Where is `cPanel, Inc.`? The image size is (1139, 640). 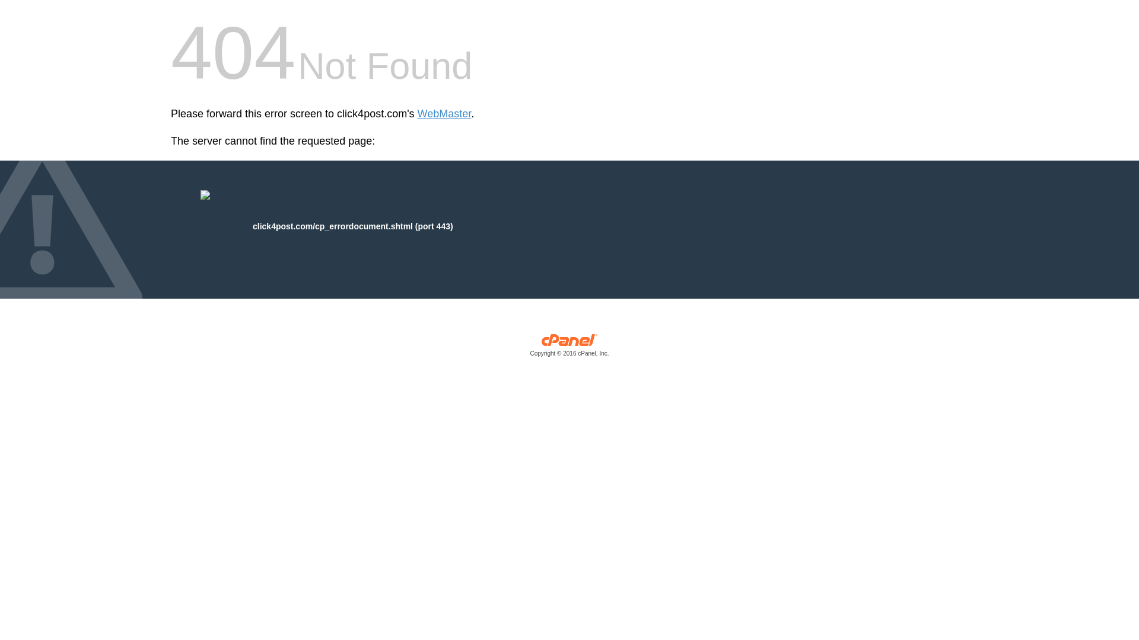 cPanel, Inc. is located at coordinates (569, 348).